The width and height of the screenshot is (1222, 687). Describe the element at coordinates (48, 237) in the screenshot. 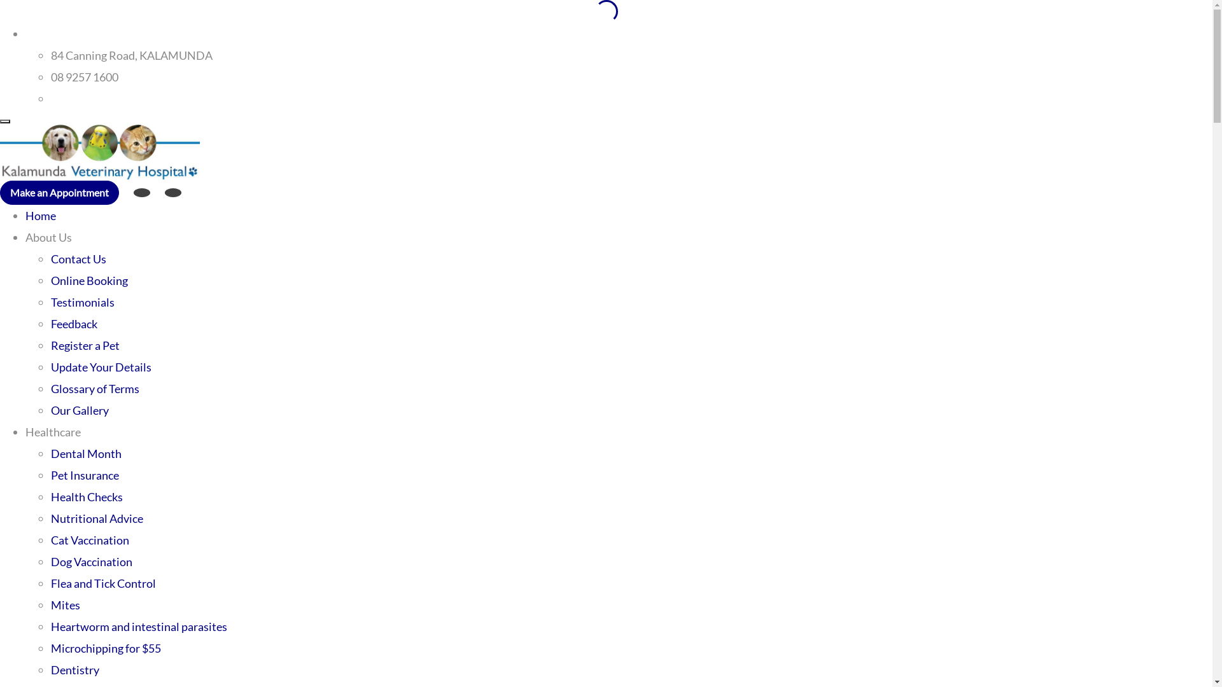

I see `About Us` at that location.